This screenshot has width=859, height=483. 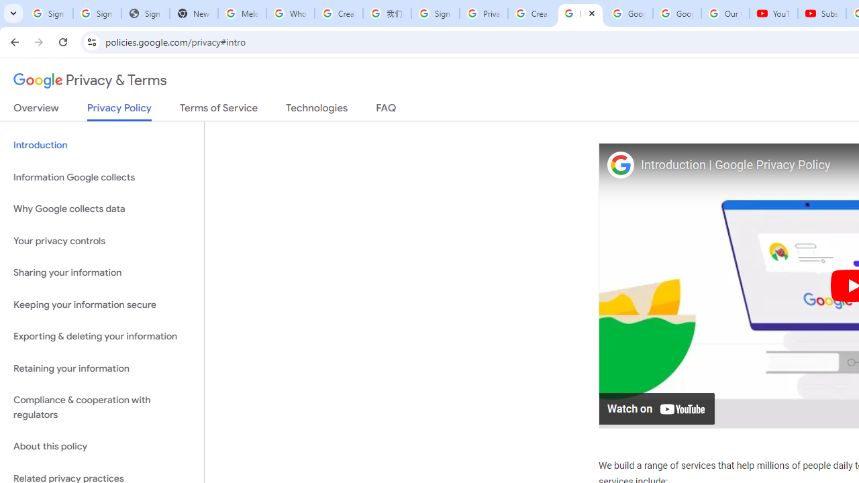 I want to click on Compliance & cooperation with regulators, so click(x=102, y=408).